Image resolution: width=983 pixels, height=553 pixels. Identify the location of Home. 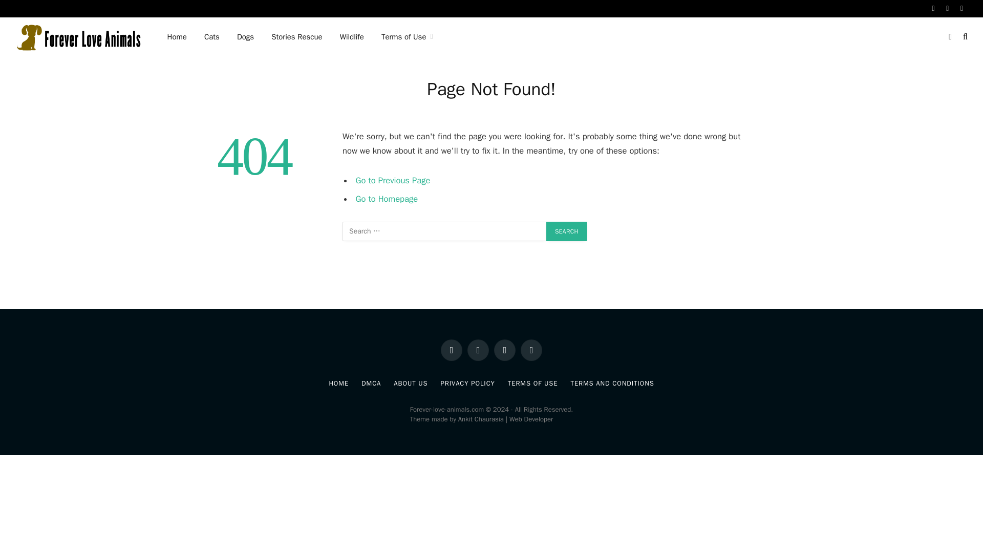
(177, 37).